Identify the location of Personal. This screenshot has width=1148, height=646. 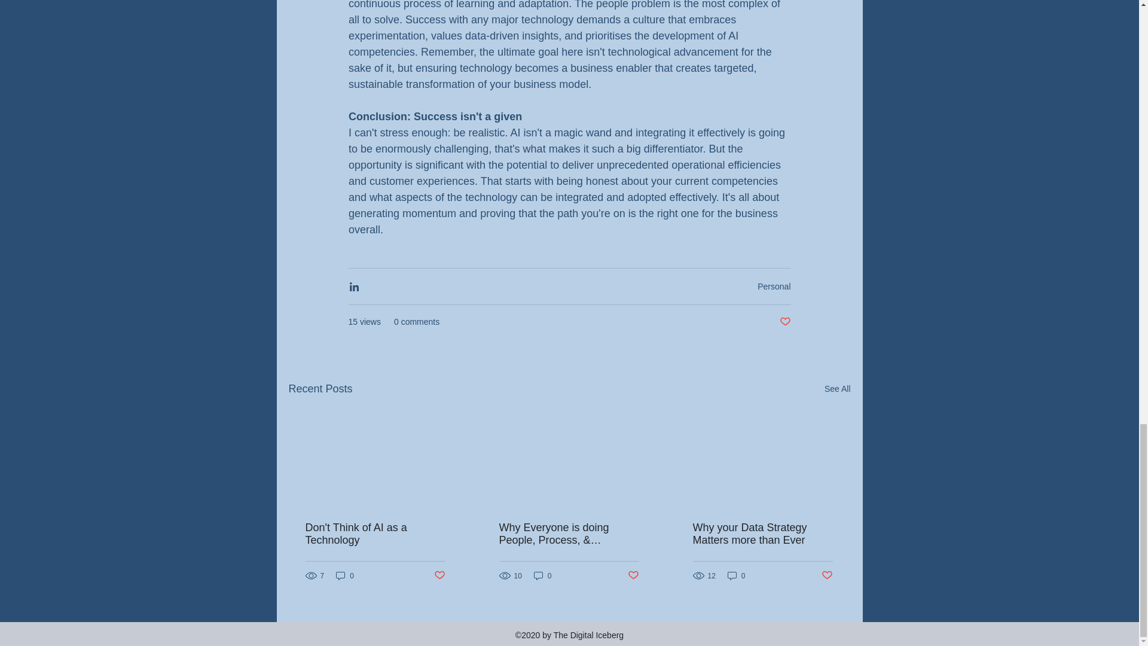
(774, 286).